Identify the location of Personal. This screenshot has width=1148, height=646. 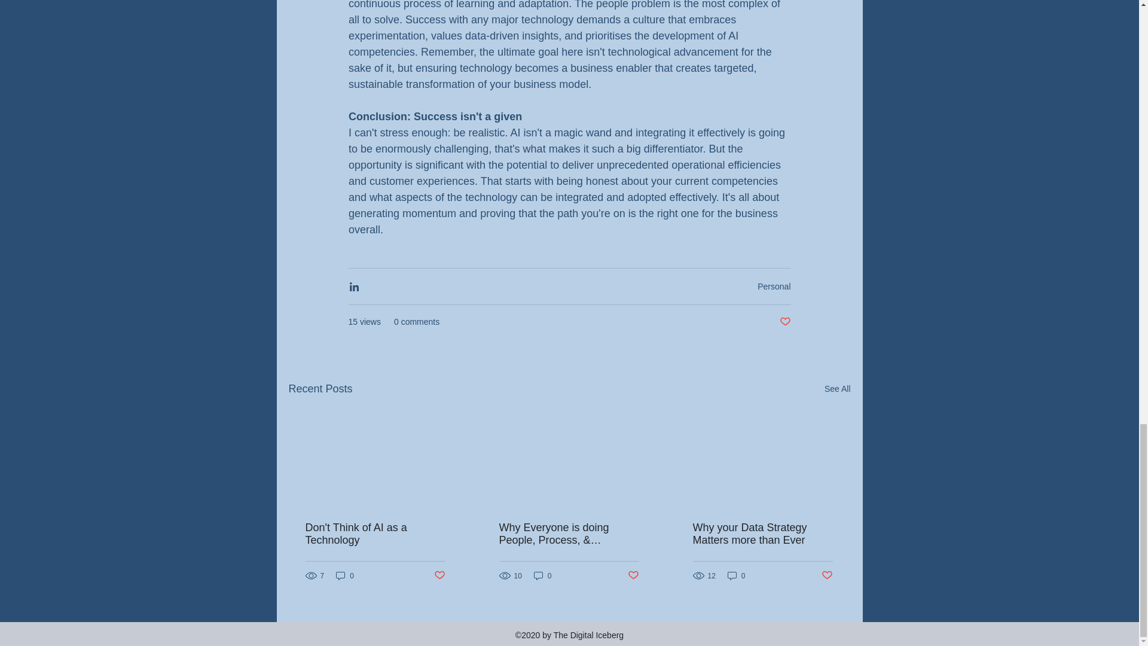
(774, 286).